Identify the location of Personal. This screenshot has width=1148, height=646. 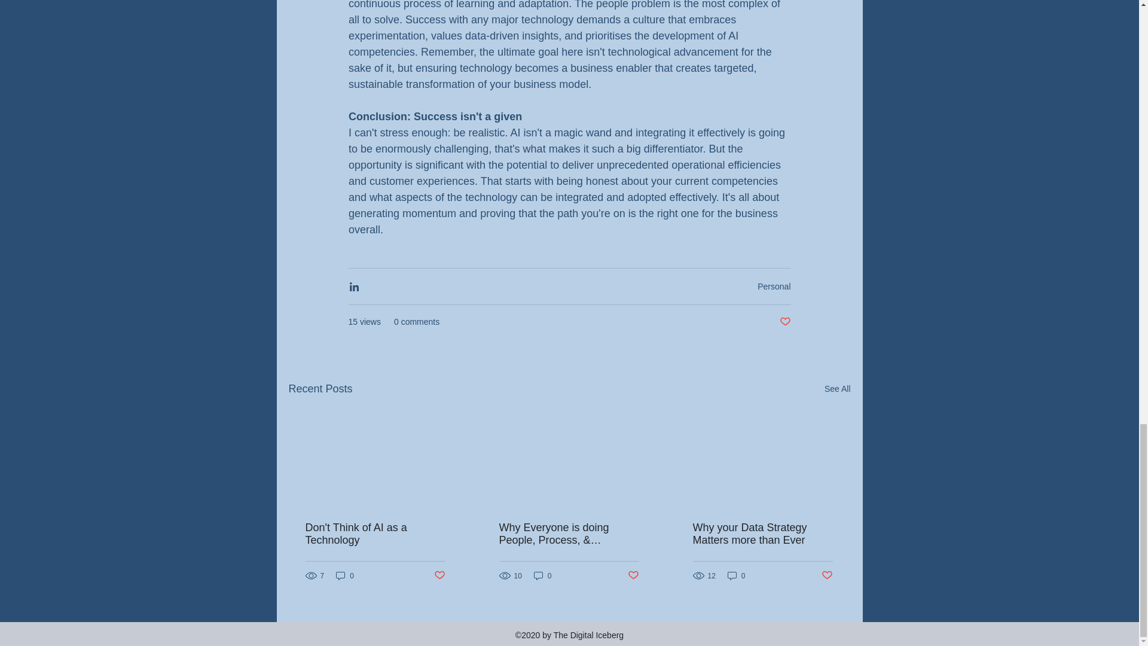
(774, 286).